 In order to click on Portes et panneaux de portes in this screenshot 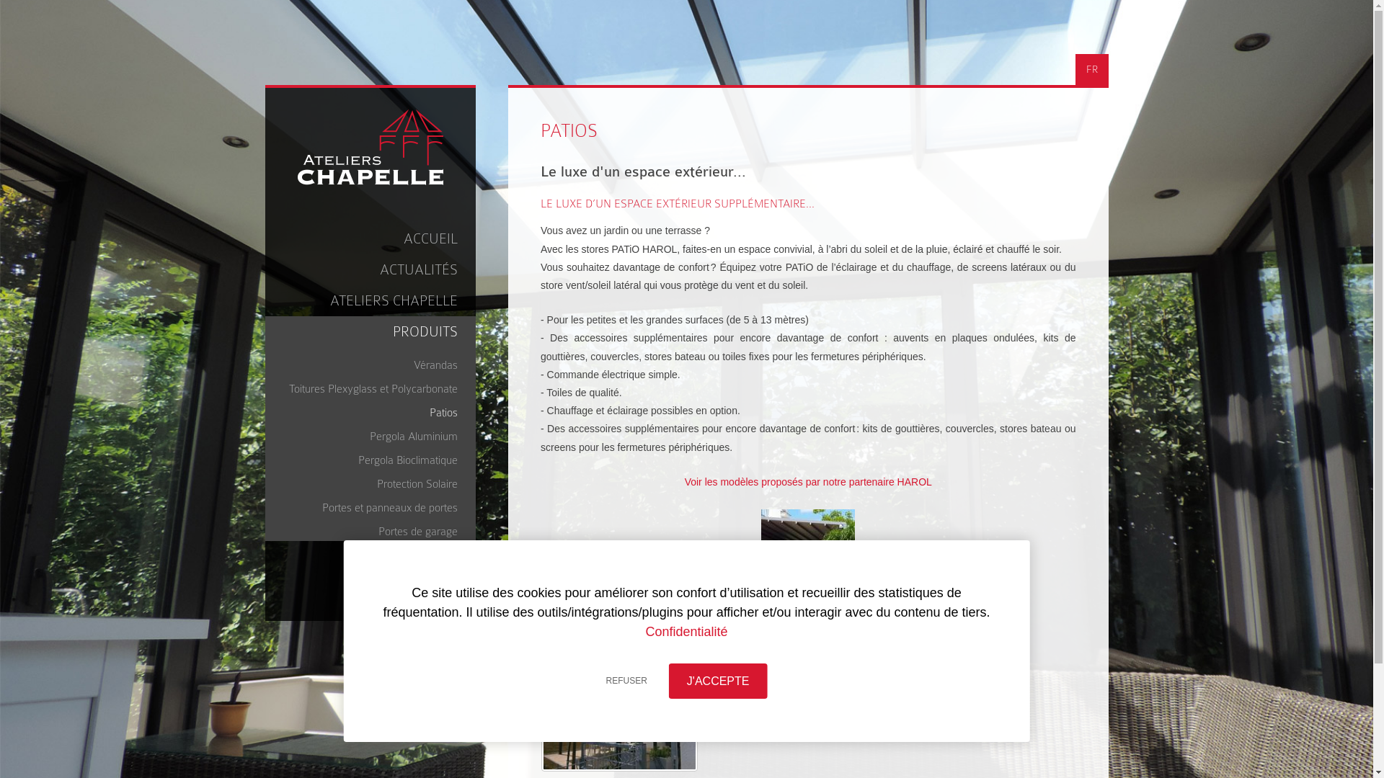, I will do `click(375, 506)`.